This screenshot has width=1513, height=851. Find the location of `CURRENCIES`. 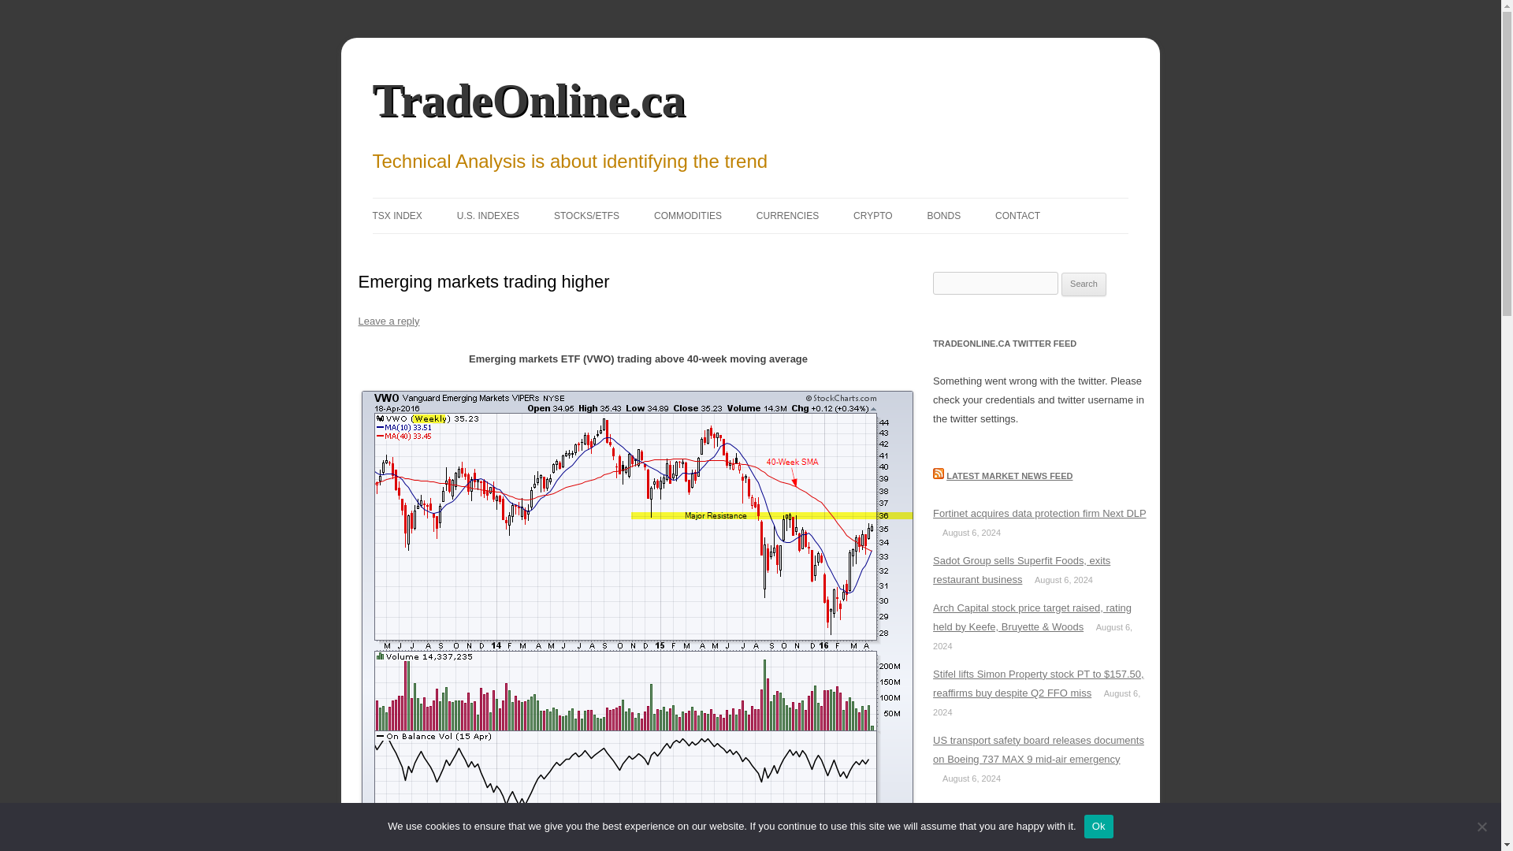

CURRENCIES is located at coordinates (787, 215).